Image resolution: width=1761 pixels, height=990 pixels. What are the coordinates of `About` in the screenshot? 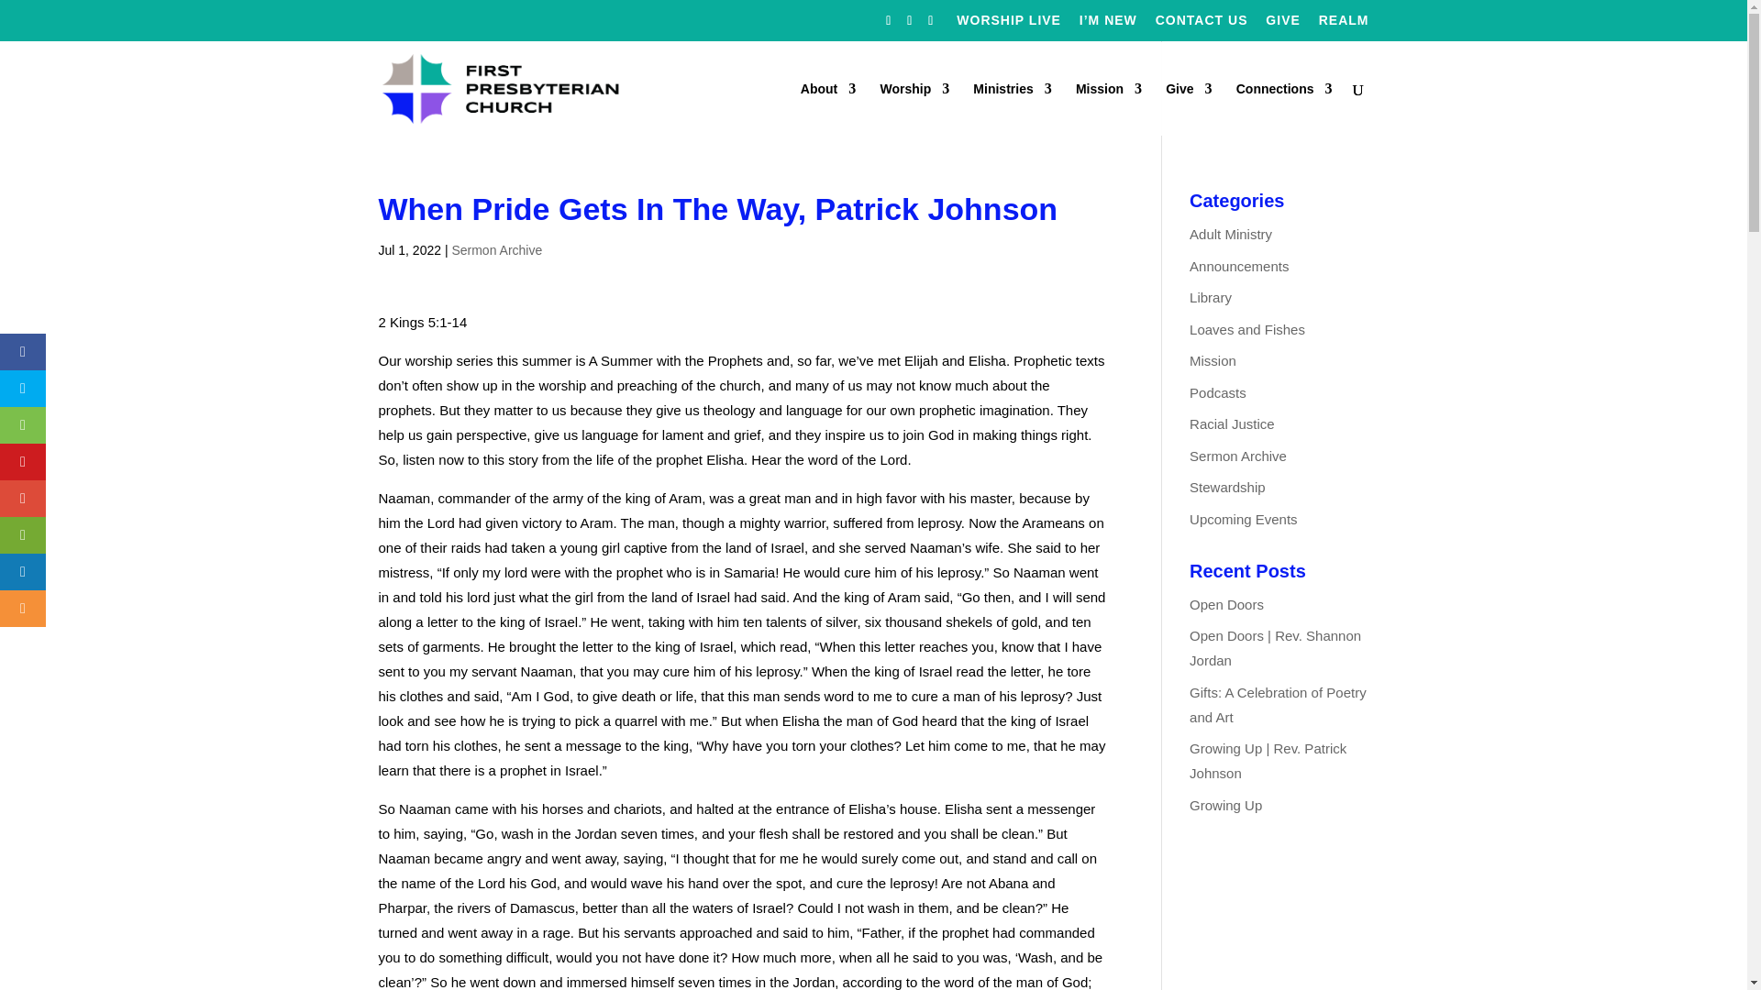 It's located at (828, 108).